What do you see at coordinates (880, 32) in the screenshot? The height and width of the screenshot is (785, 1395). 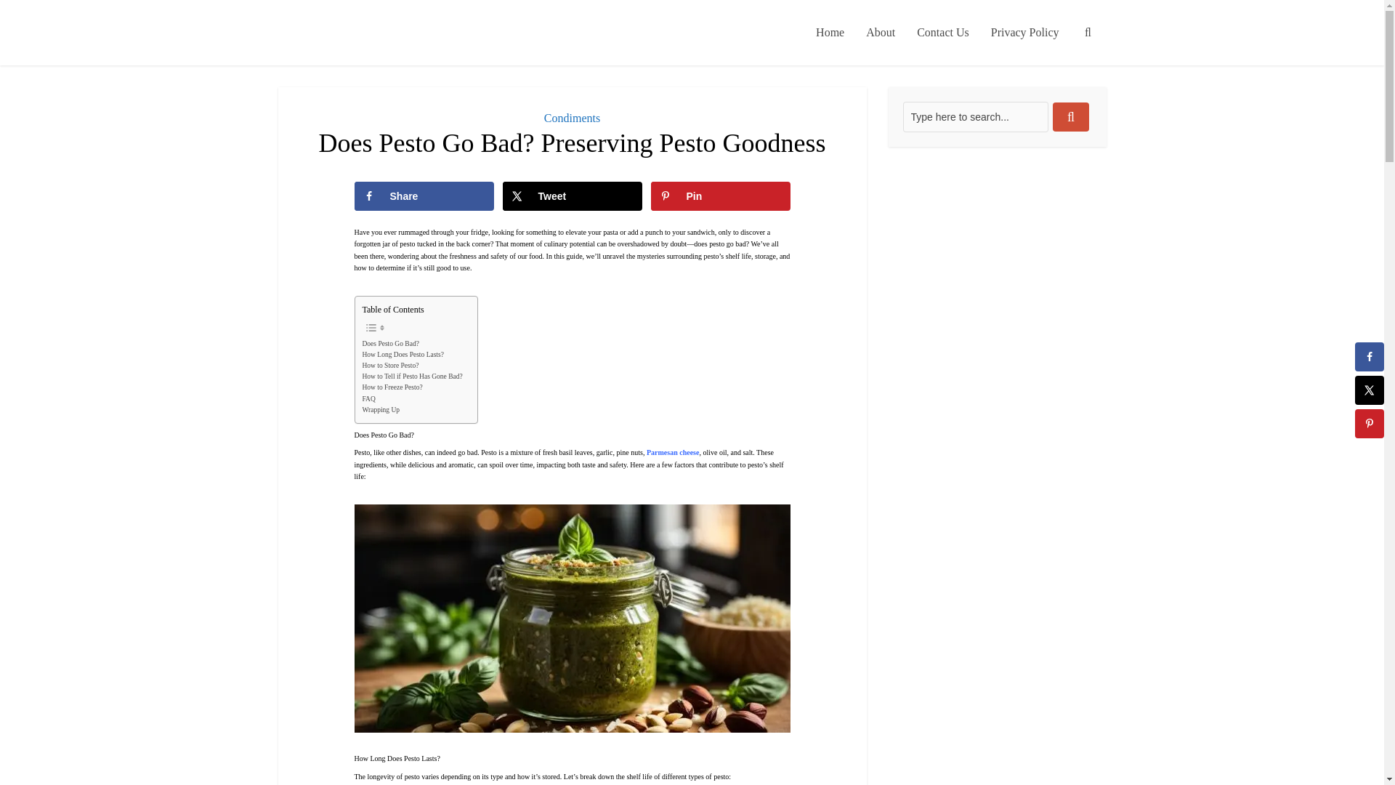 I see `About` at bounding box center [880, 32].